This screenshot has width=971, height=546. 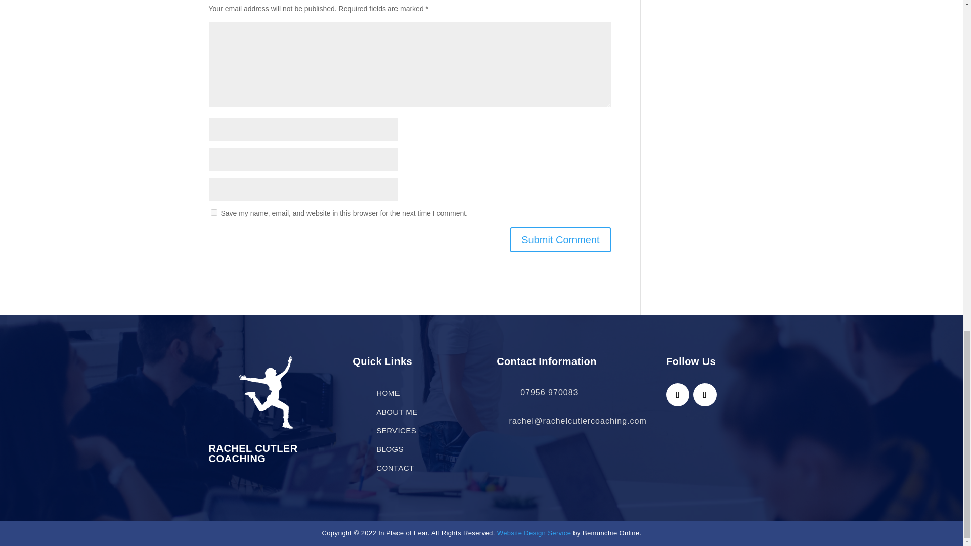 What do you see at coordinates (394, 468) in the screenshot?
I see `CONTACT` at bounding box center [394, 468].